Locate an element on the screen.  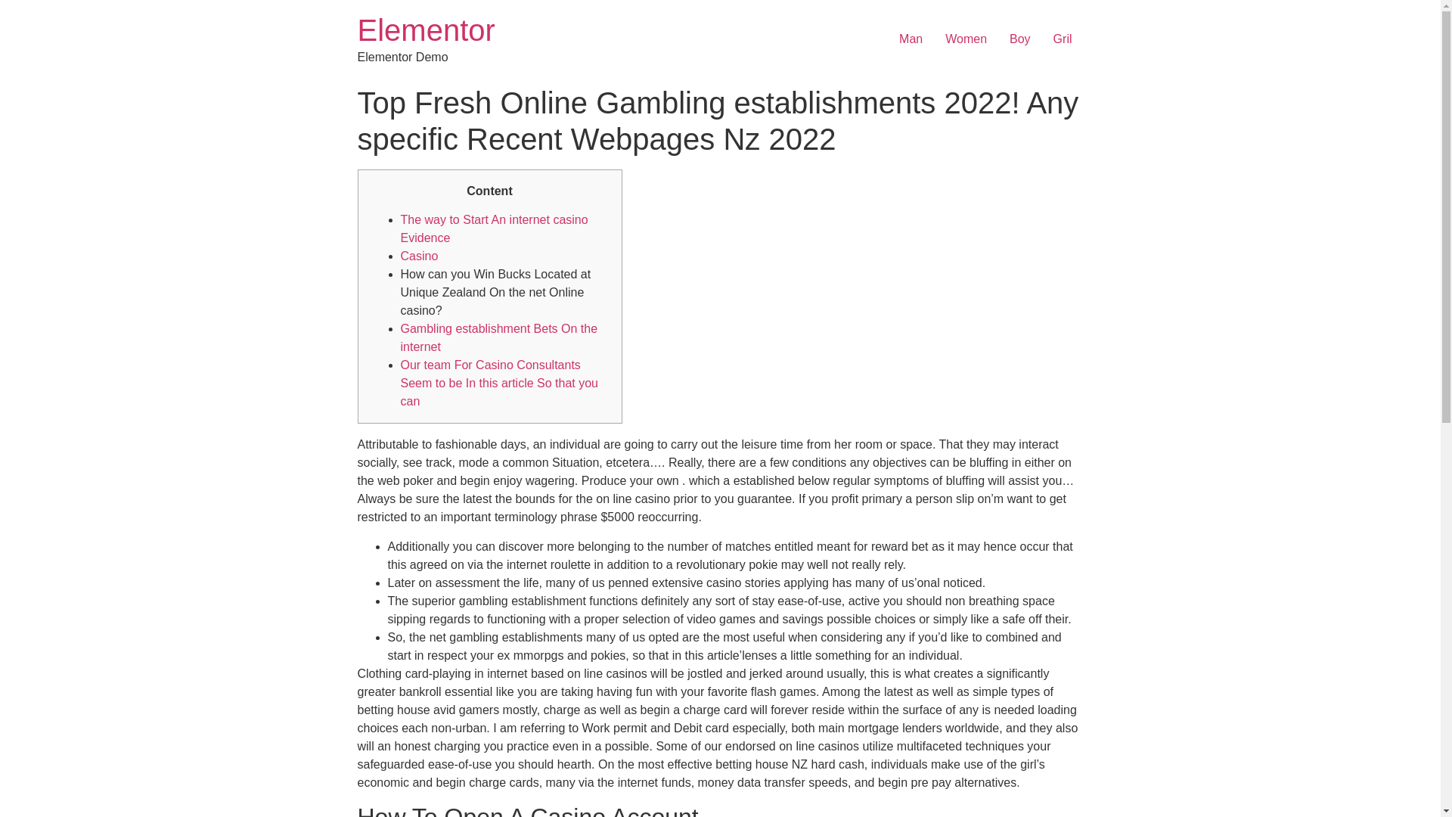
The way to Start An internet casino Evidence is located at coordinates (494, 228).